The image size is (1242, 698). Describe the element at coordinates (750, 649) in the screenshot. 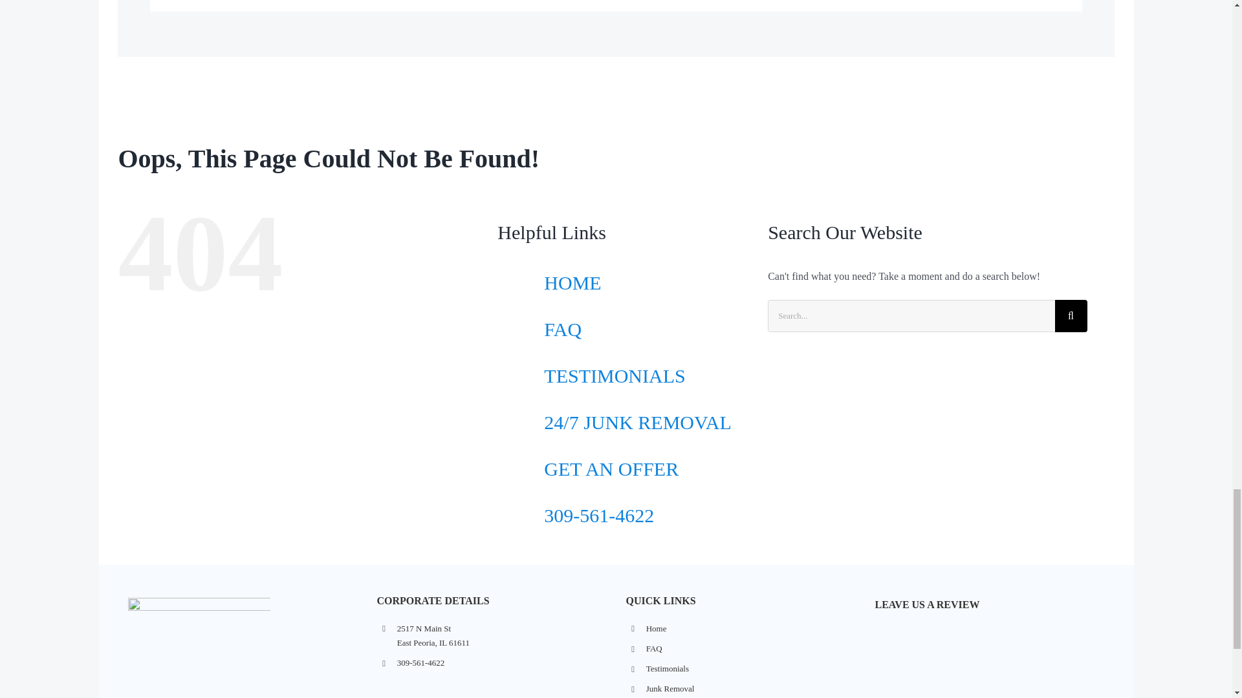

I see `FAQ` at that location.